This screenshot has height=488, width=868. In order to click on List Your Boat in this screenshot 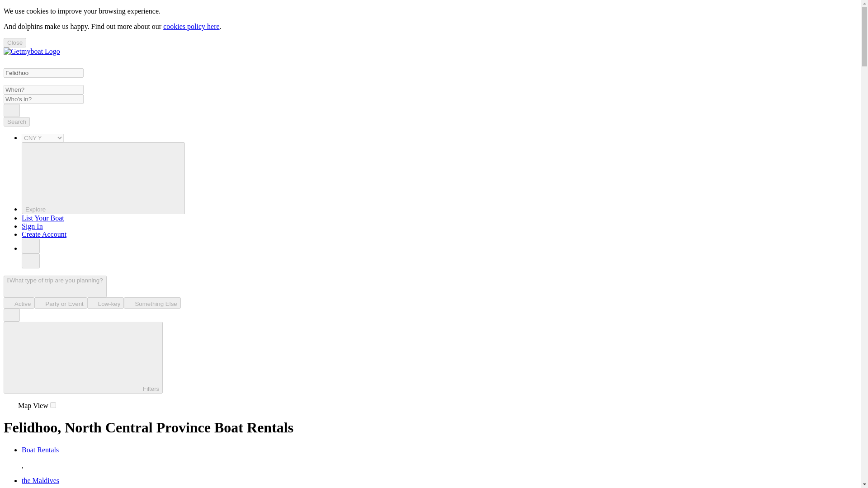, I will do `click(43, 218)`.